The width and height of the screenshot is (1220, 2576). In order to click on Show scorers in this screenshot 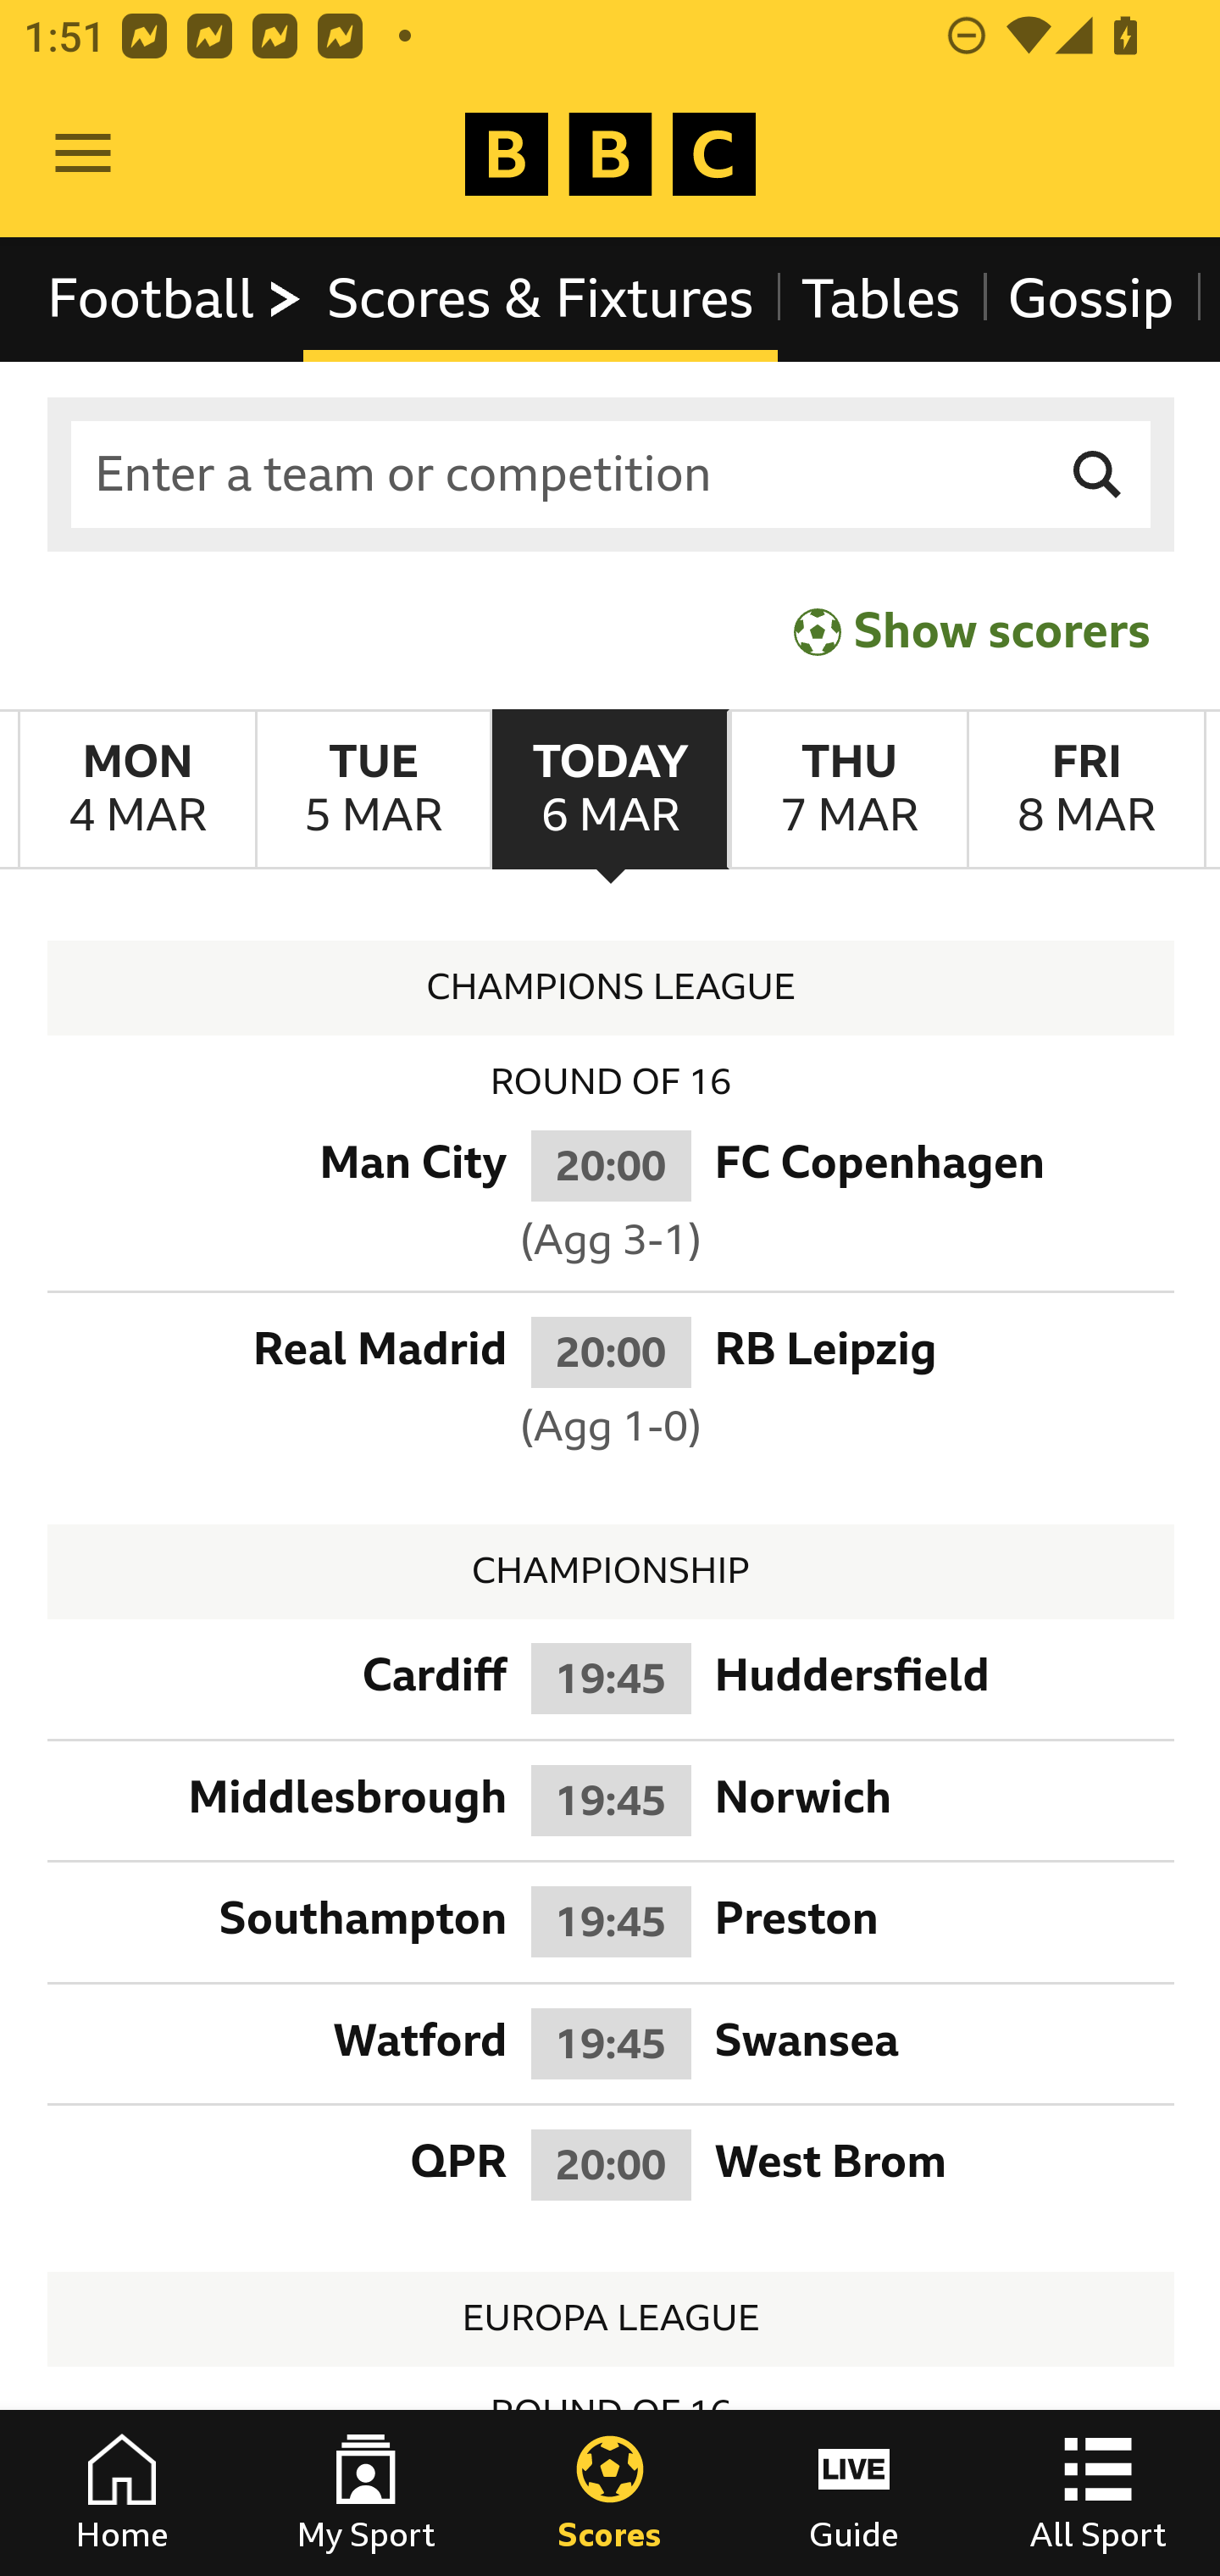, I will do `click(972, 630)`.